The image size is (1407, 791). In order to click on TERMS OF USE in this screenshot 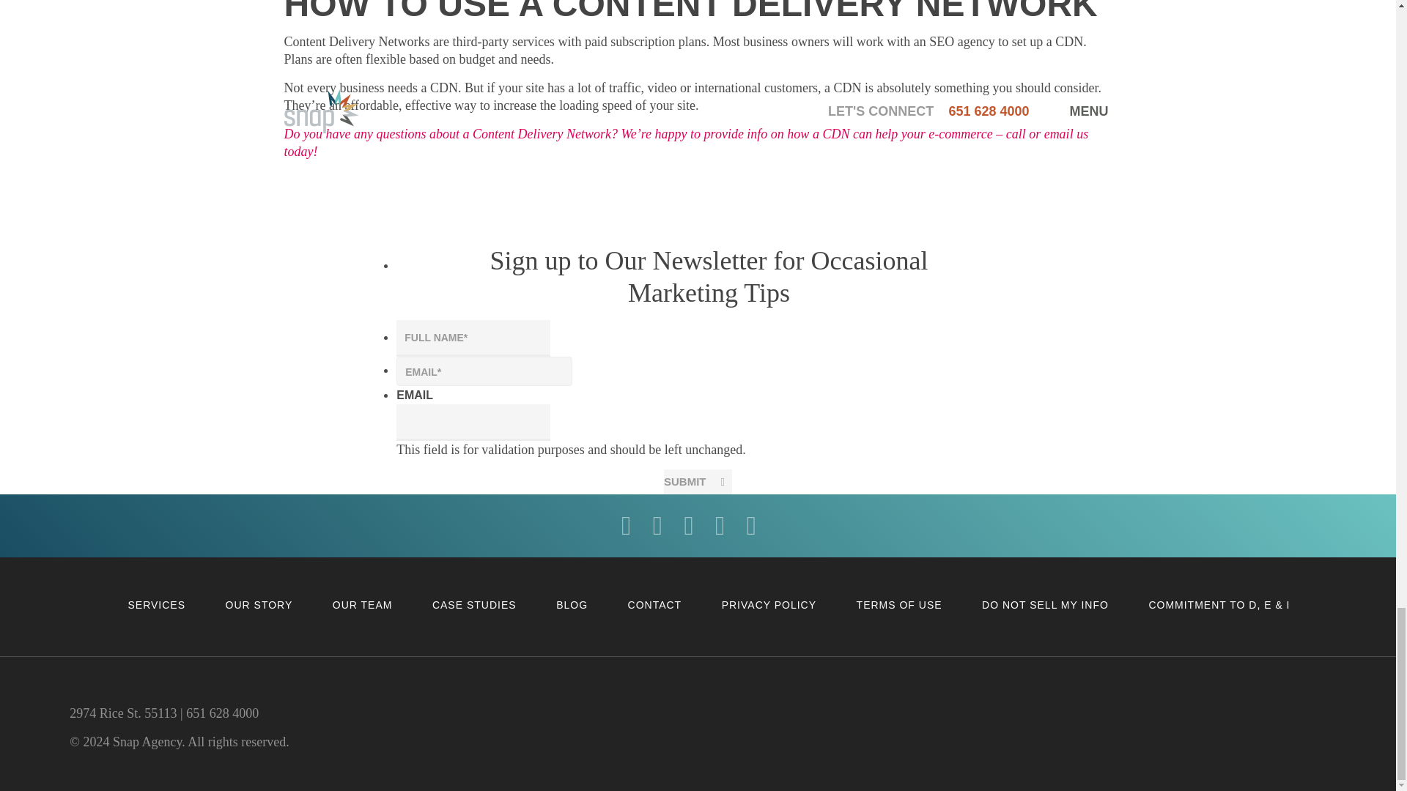, I will do `click(900, 605)`.